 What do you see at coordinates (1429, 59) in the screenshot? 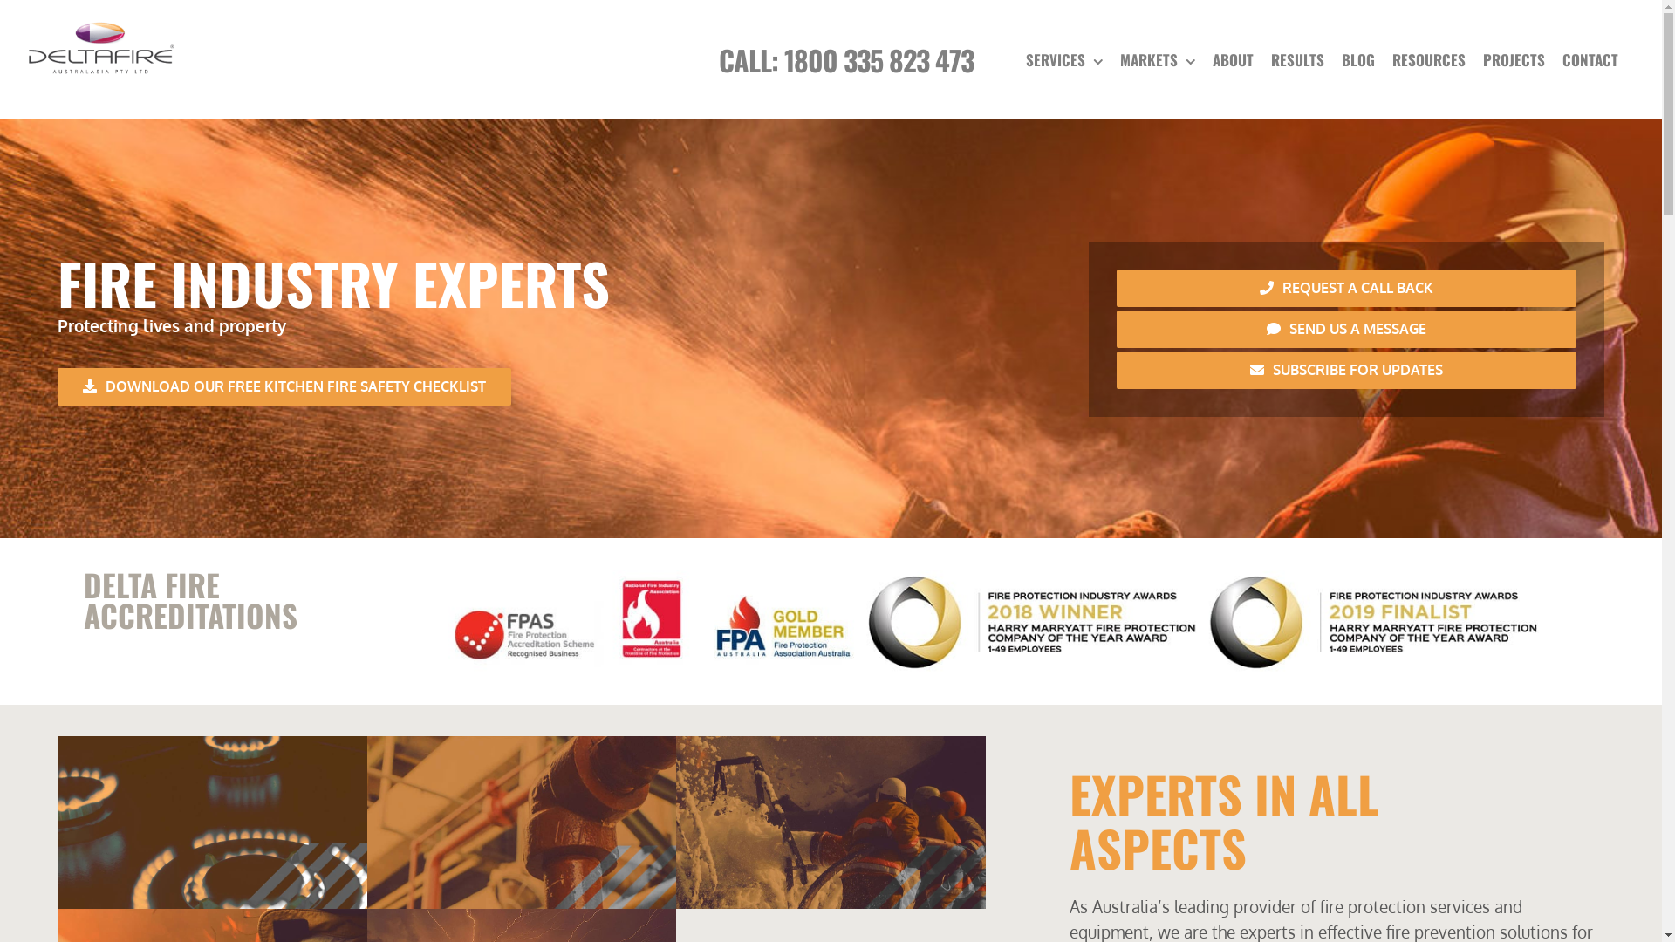
I see `RESOURCES` at bounding box center [1429, 59].